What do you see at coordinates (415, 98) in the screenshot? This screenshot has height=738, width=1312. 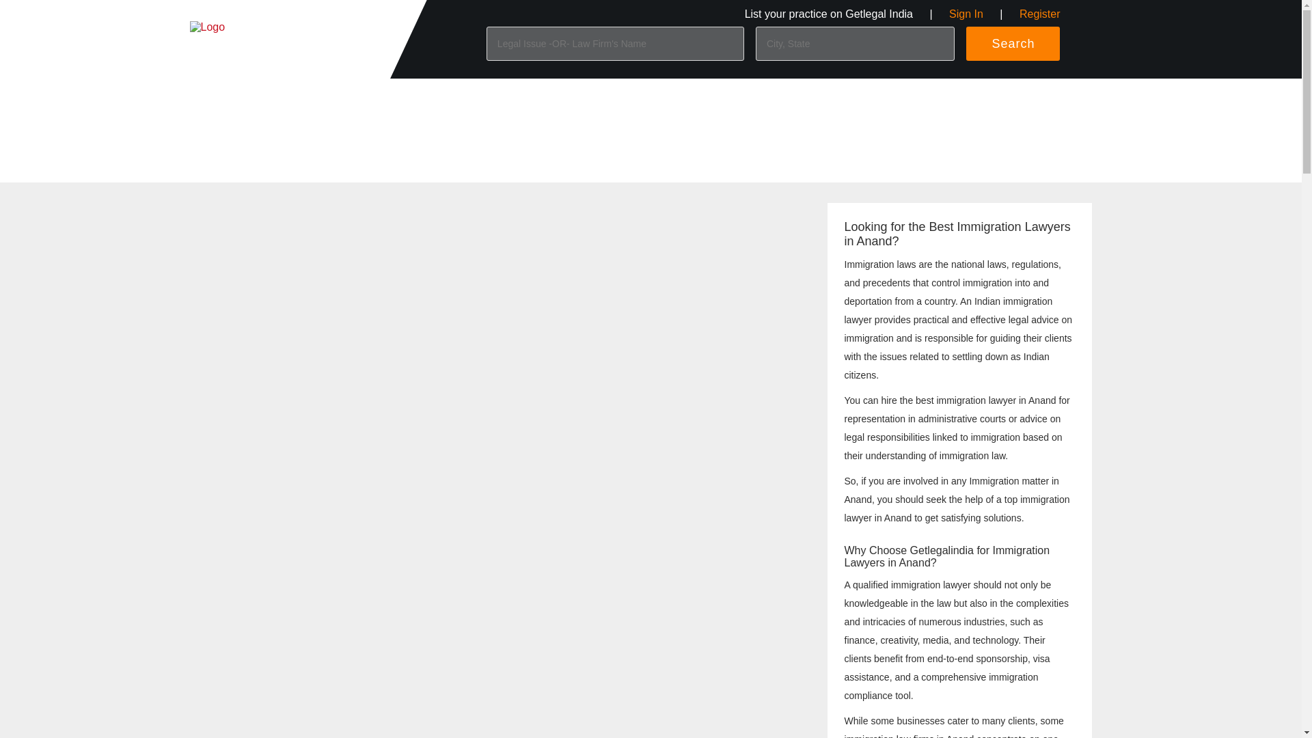 I see `Anand` at bounding box center [415, 98].